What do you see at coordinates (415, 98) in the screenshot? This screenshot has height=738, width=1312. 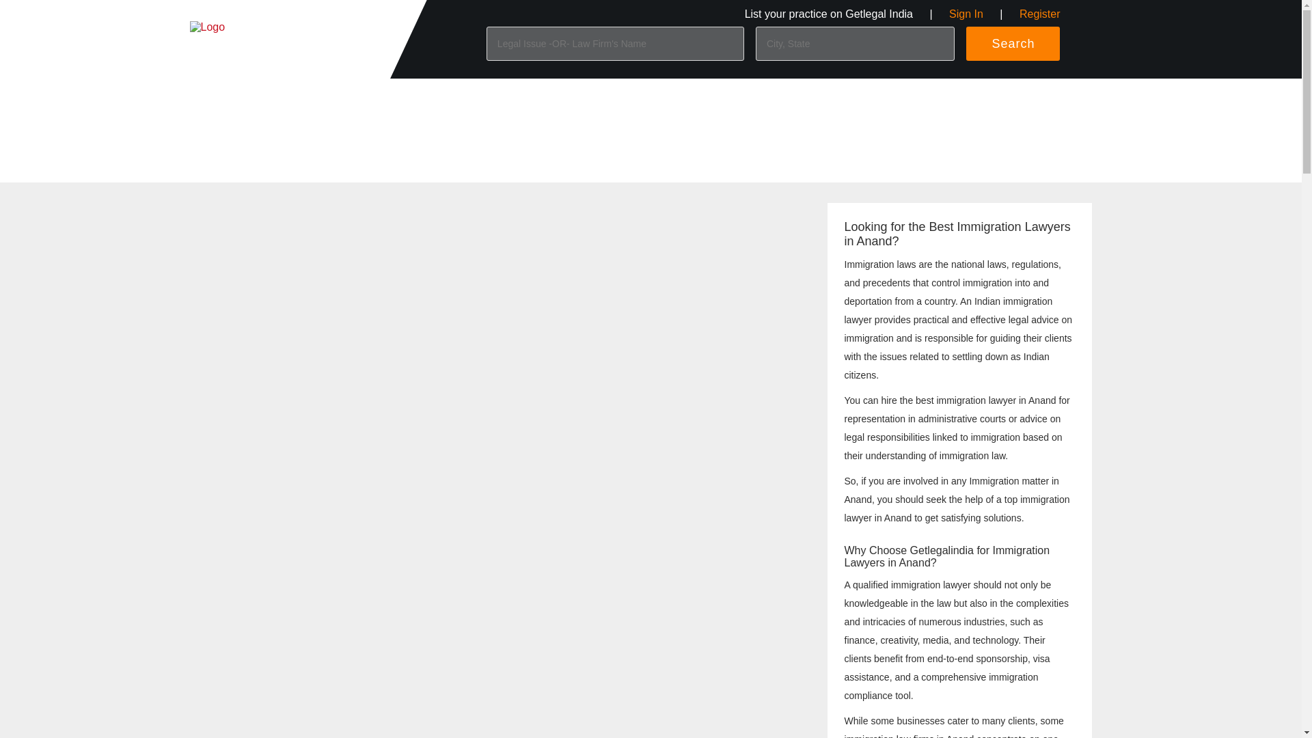 I see `Anand` at bounding box center [415, 98].